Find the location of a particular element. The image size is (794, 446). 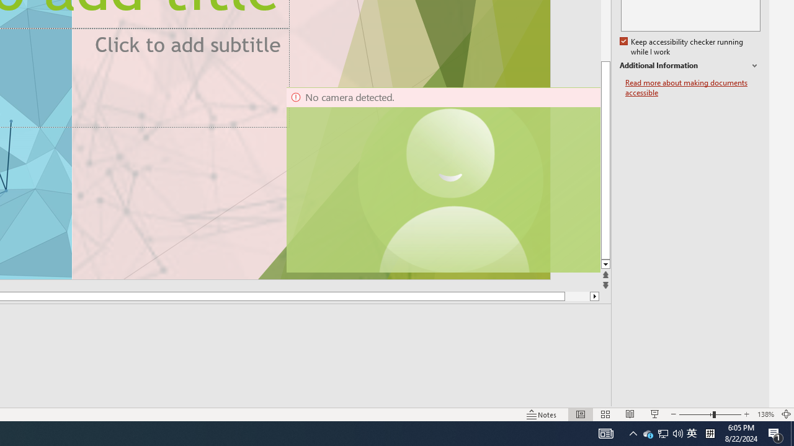

Camera 14, No camera detected. is located at coordinates (442, 180).